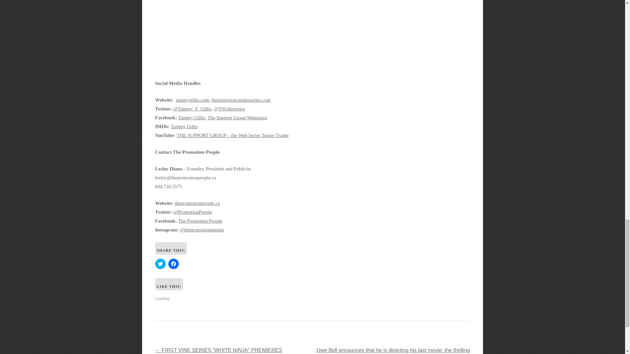 The height and width of the screenshot is (354, 630). Describe the element at coordinates (238, 118) in the screenshot. I see `The Support Group Webseries` at that location.